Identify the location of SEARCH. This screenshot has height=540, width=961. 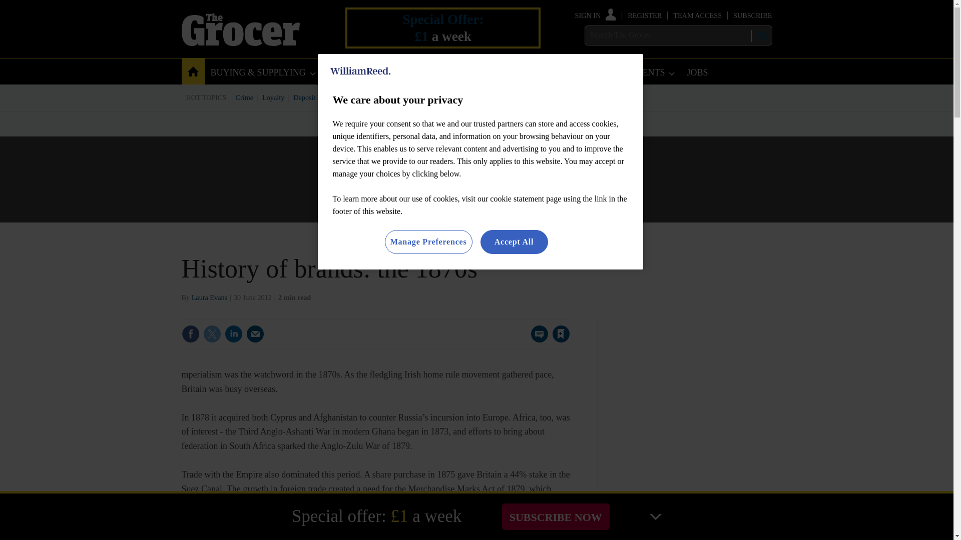
(761, 35).